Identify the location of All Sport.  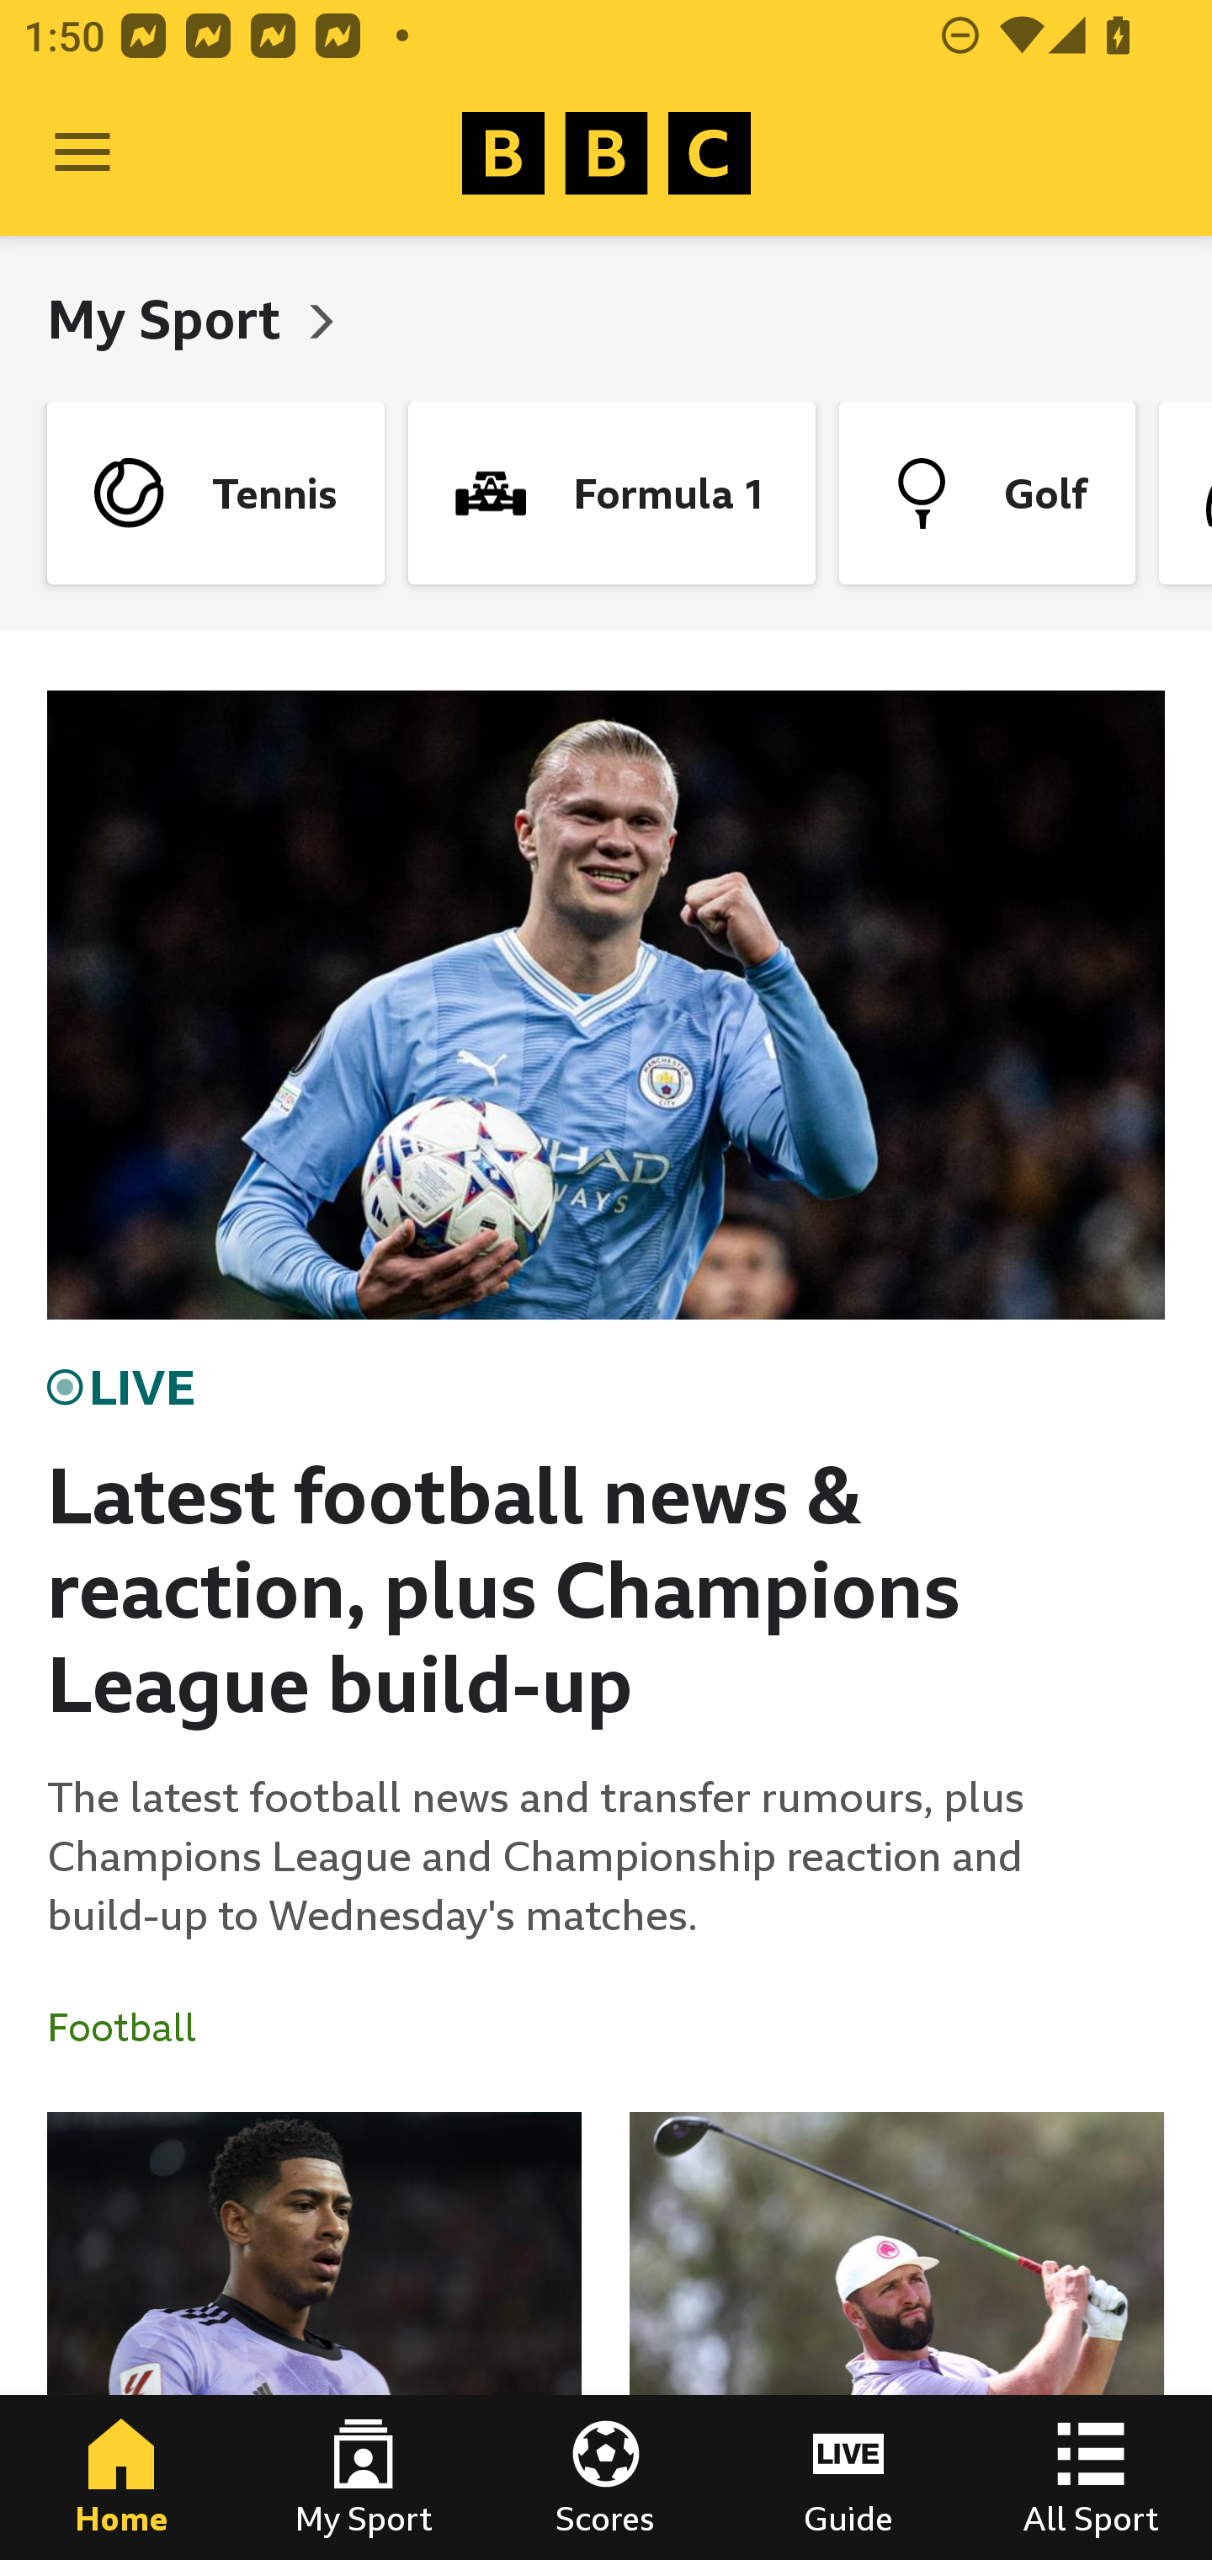
(1091, 2477).